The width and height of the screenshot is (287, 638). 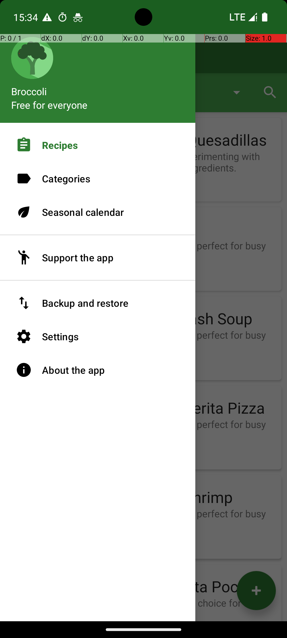 I want to click on Seasonal calendar, so click(x=98, y=212).